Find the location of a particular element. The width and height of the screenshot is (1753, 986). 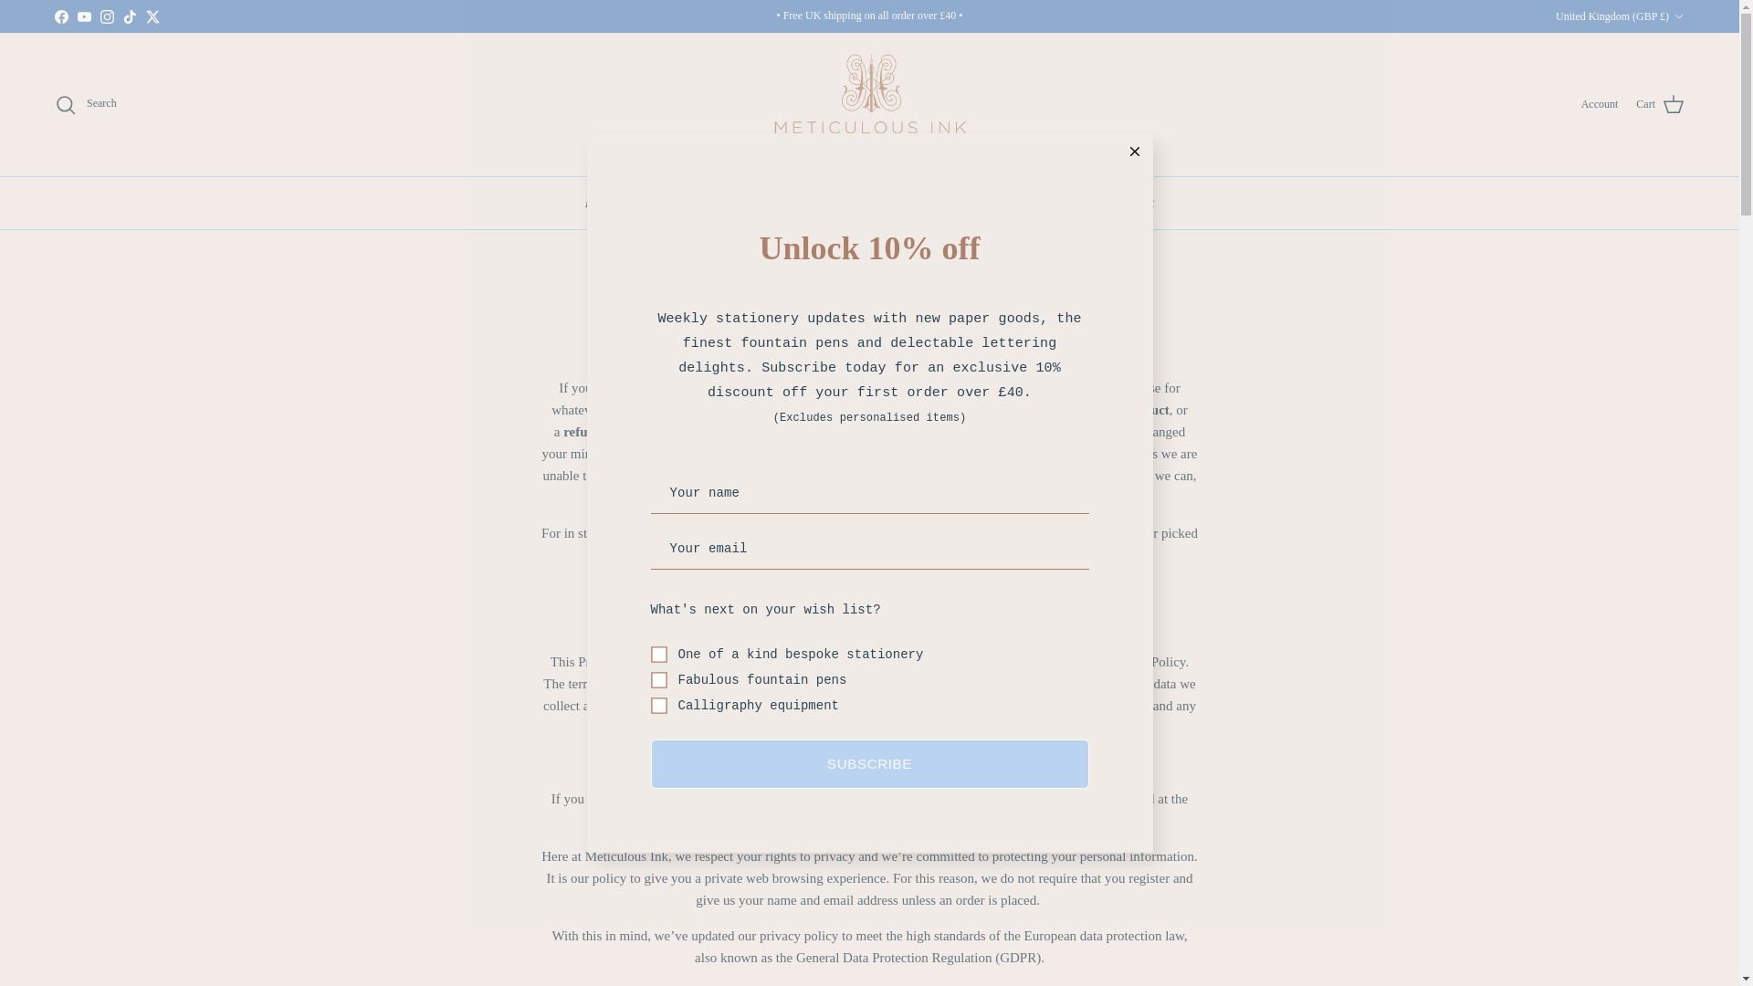

Twitter is located at coordinates (152, 15).